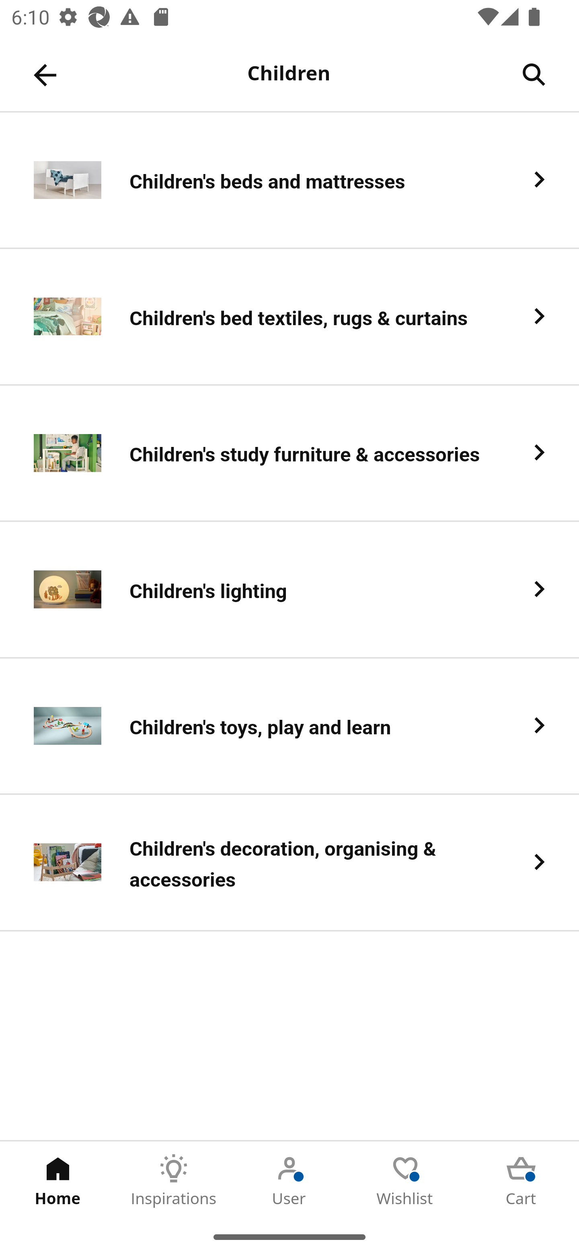  I want to click on Children's bed textiles, rugs & curtains, so click(289, 317).